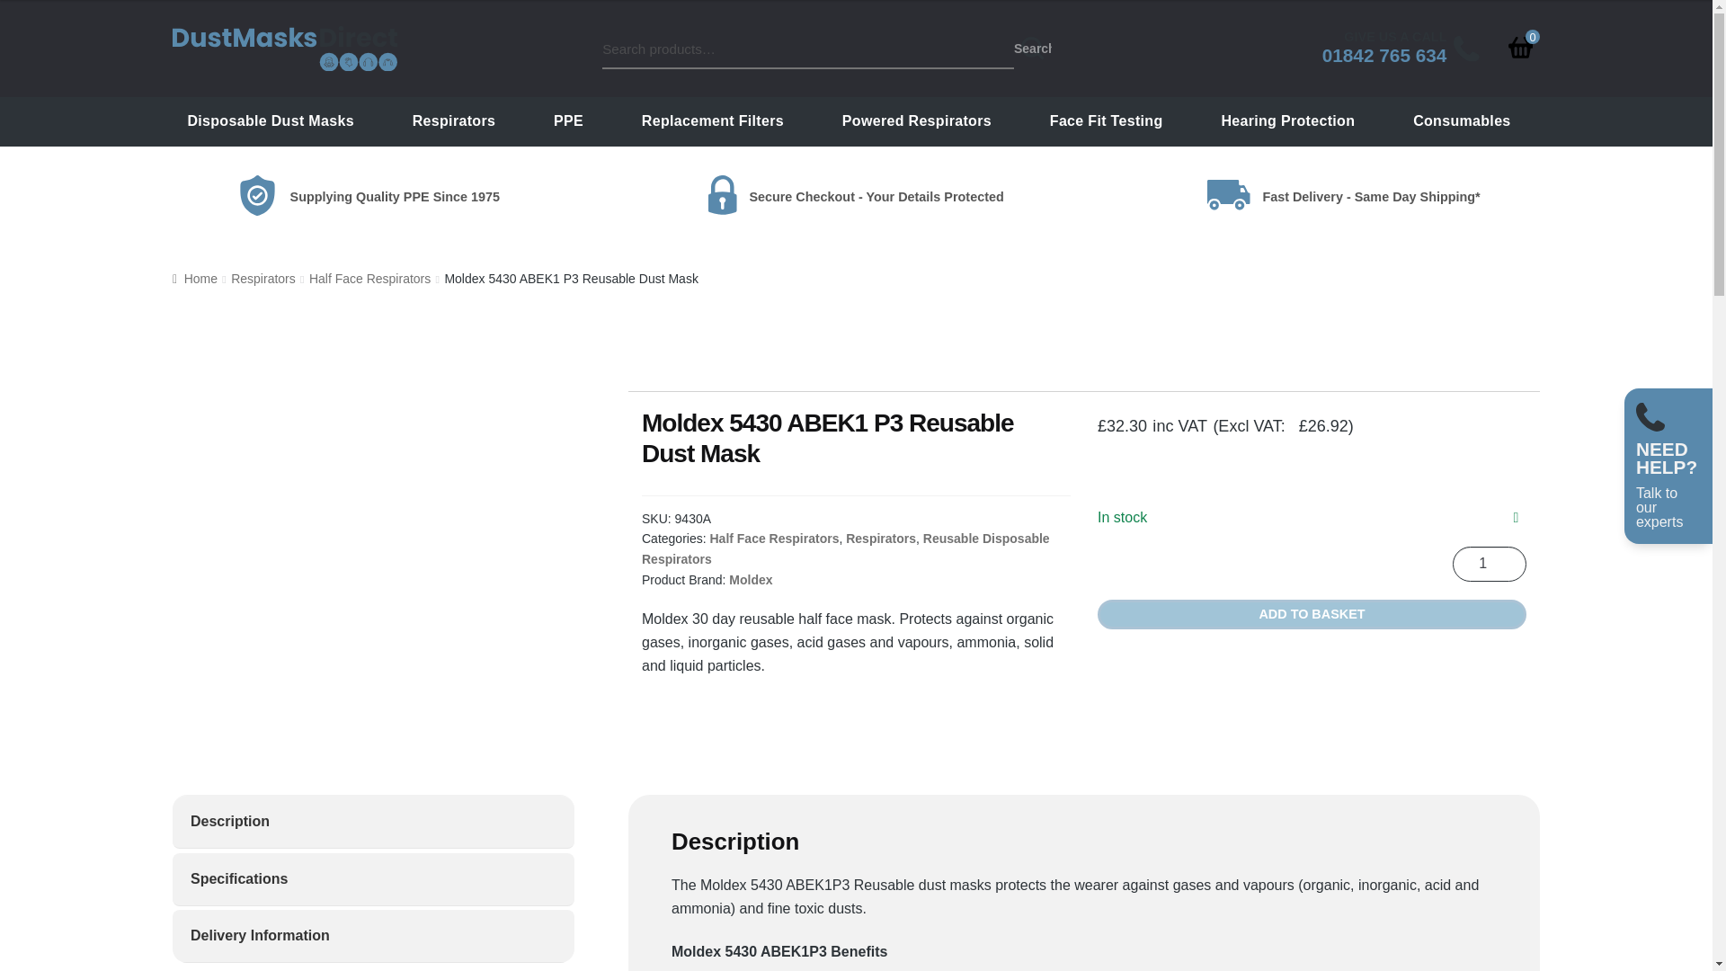 This screenshot has height=971, width=1726. Describe the element at coordinates (1404, 49) in the screenshot. I see `Respirators` at that location.